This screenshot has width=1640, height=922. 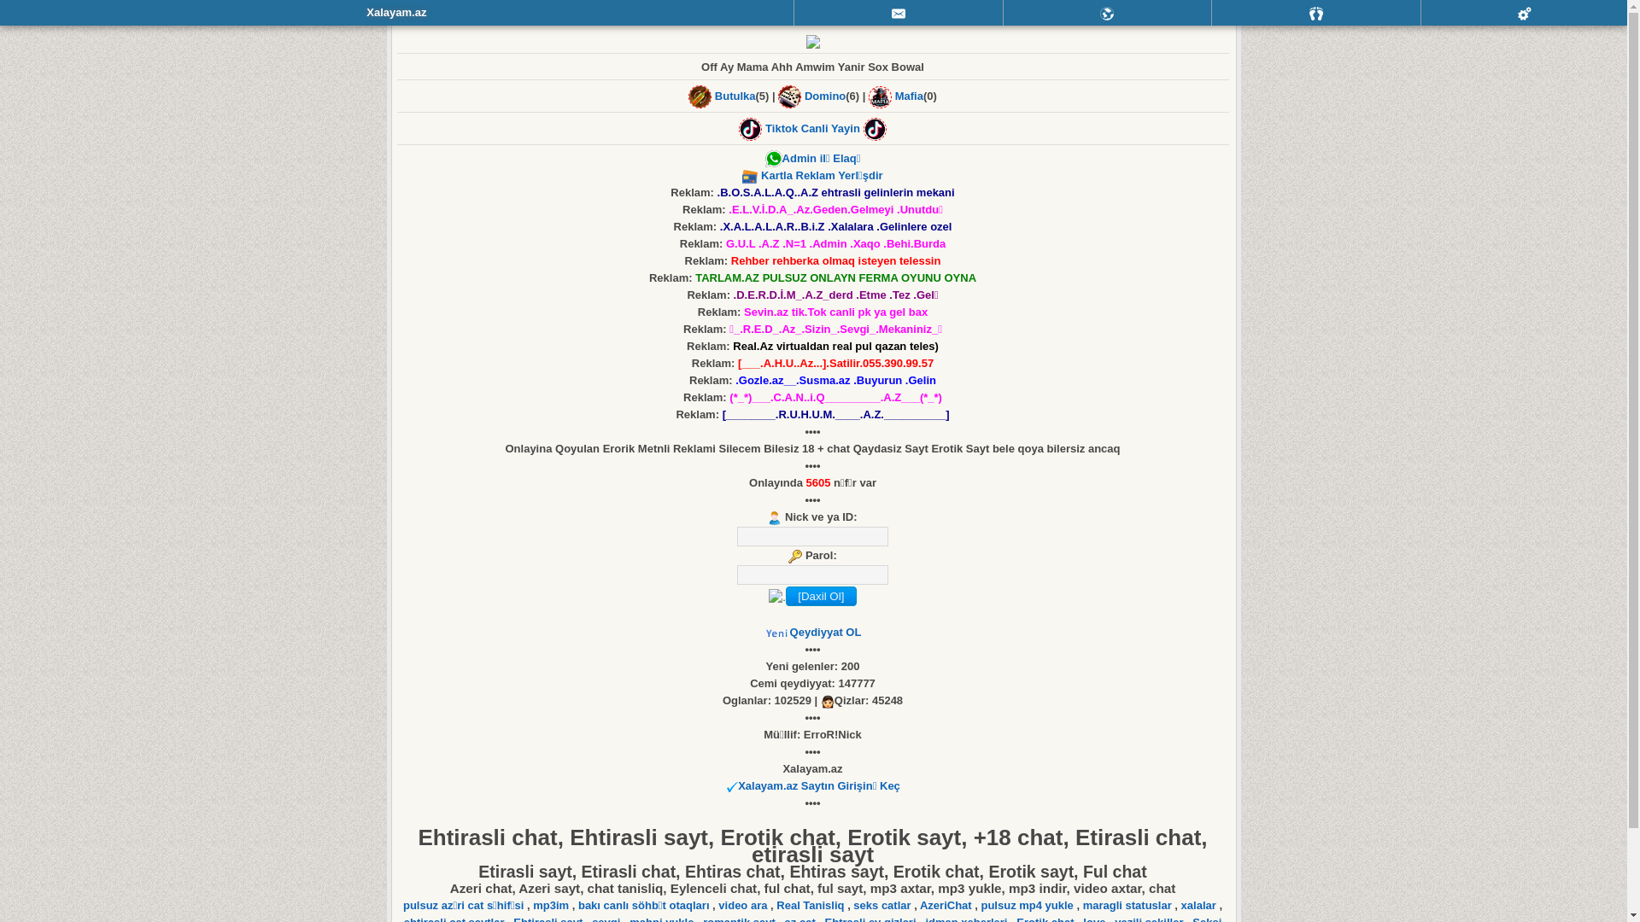 What do you see at coordinates (813, 575) in the screenshot?
I see `Parol` at bounding box center [813, 575].